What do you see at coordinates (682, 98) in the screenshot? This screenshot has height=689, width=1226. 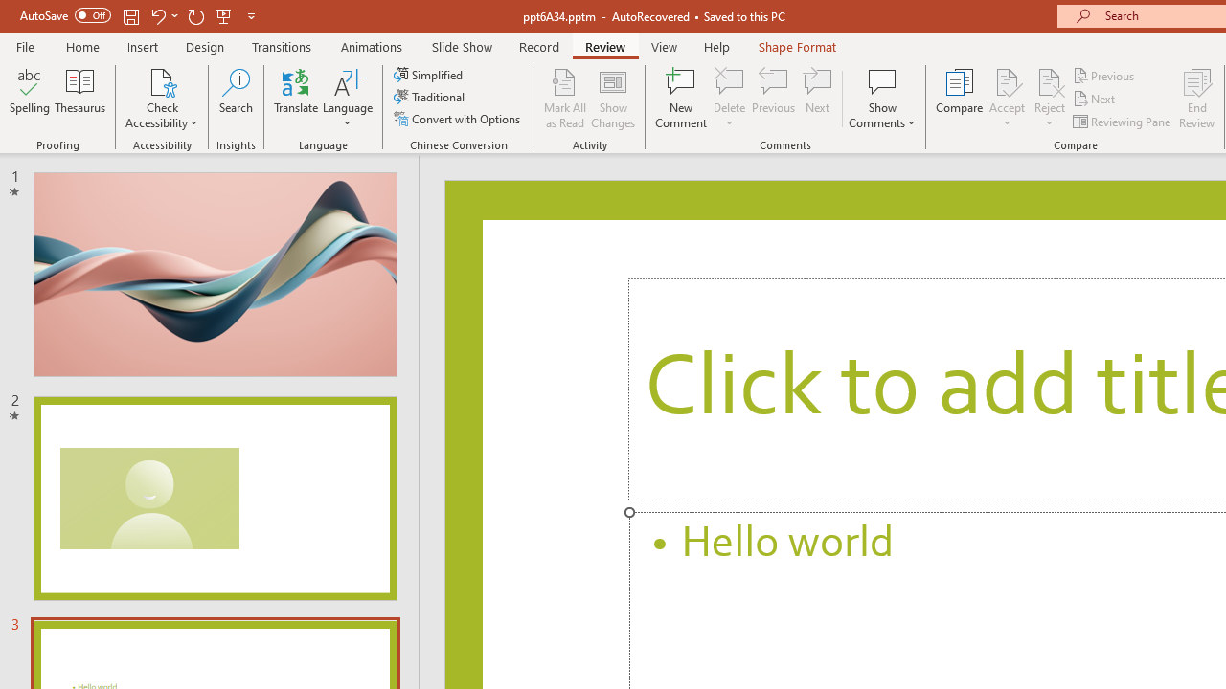 I see `New Comment` at bounding box center [682, 98].